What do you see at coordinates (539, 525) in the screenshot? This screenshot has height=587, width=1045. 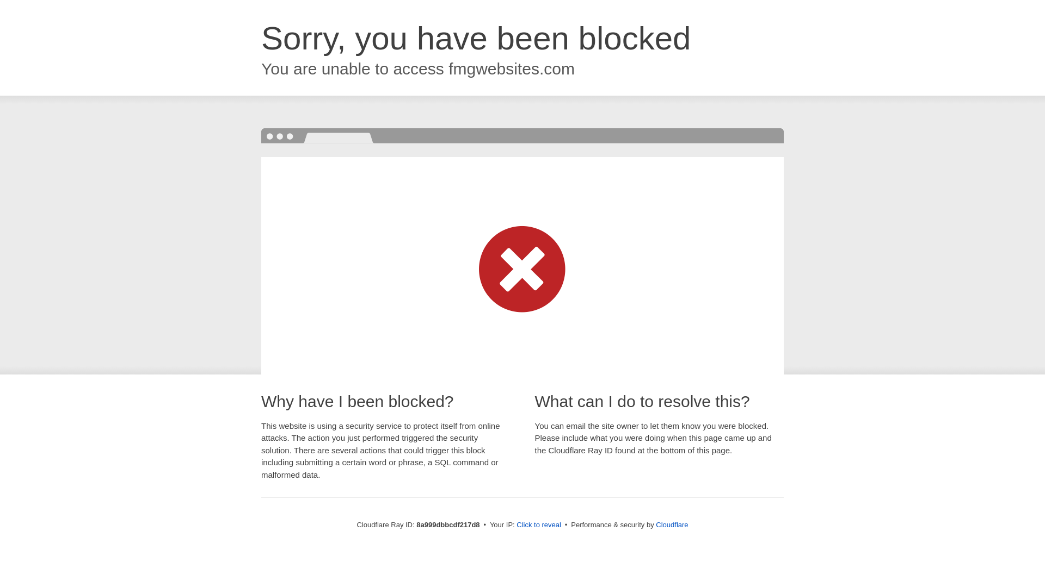 I see `Click to reveal` at bounding box center [539, 525].